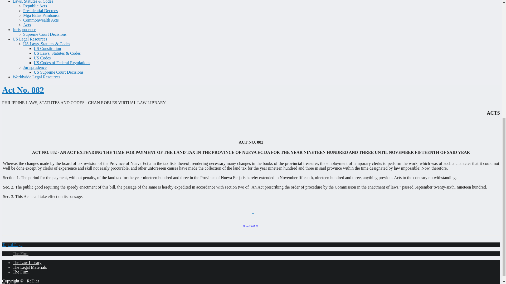  I want to click on US Constitution, so click(47, 48).